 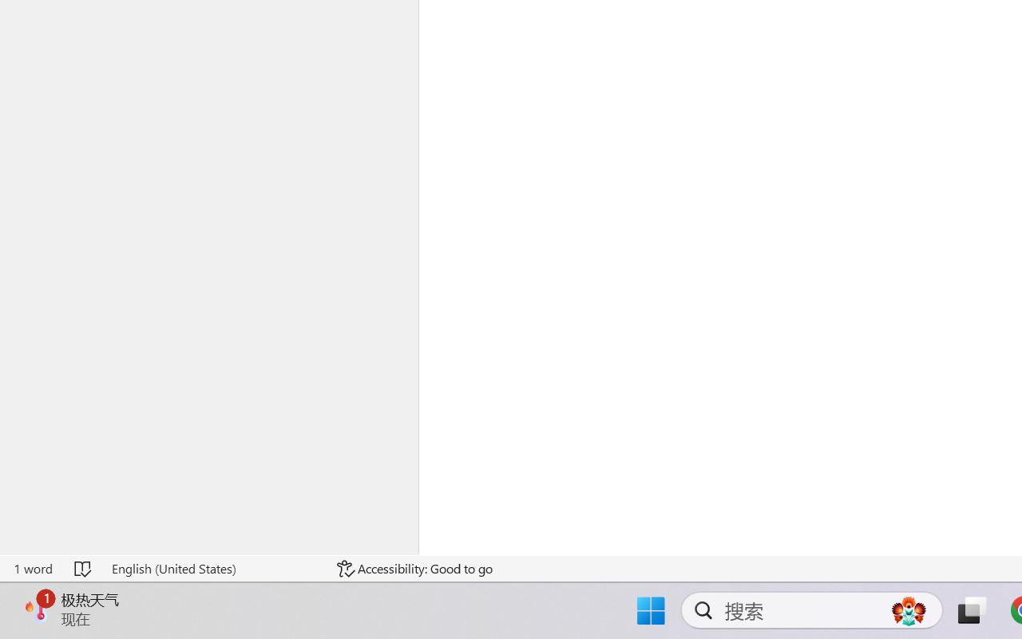 What do you see at coordinates (84, 569) in the screenshot?
I see `Spelling and Grammar Check No Errors` at bounding box center [84, 569].